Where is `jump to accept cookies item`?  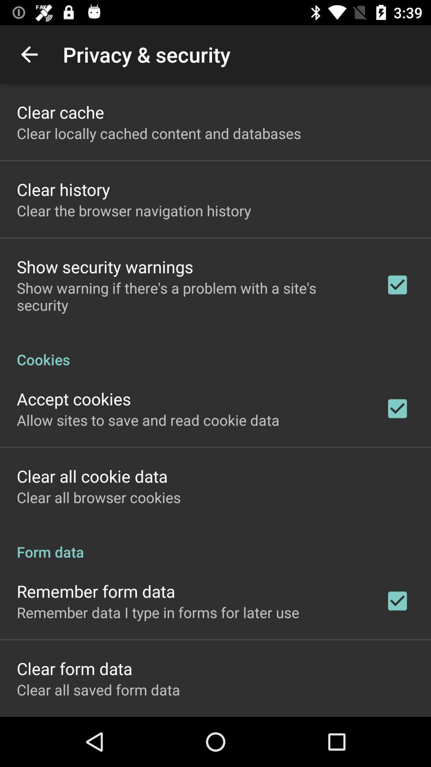 jump to accept cookies item is located at coordinates (74, 399).